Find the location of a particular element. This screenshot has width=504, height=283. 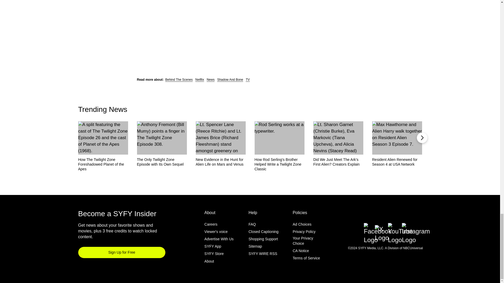

The Only Twilight Zone Episode with Its Own Sequel is located at coordinates (162, 162).